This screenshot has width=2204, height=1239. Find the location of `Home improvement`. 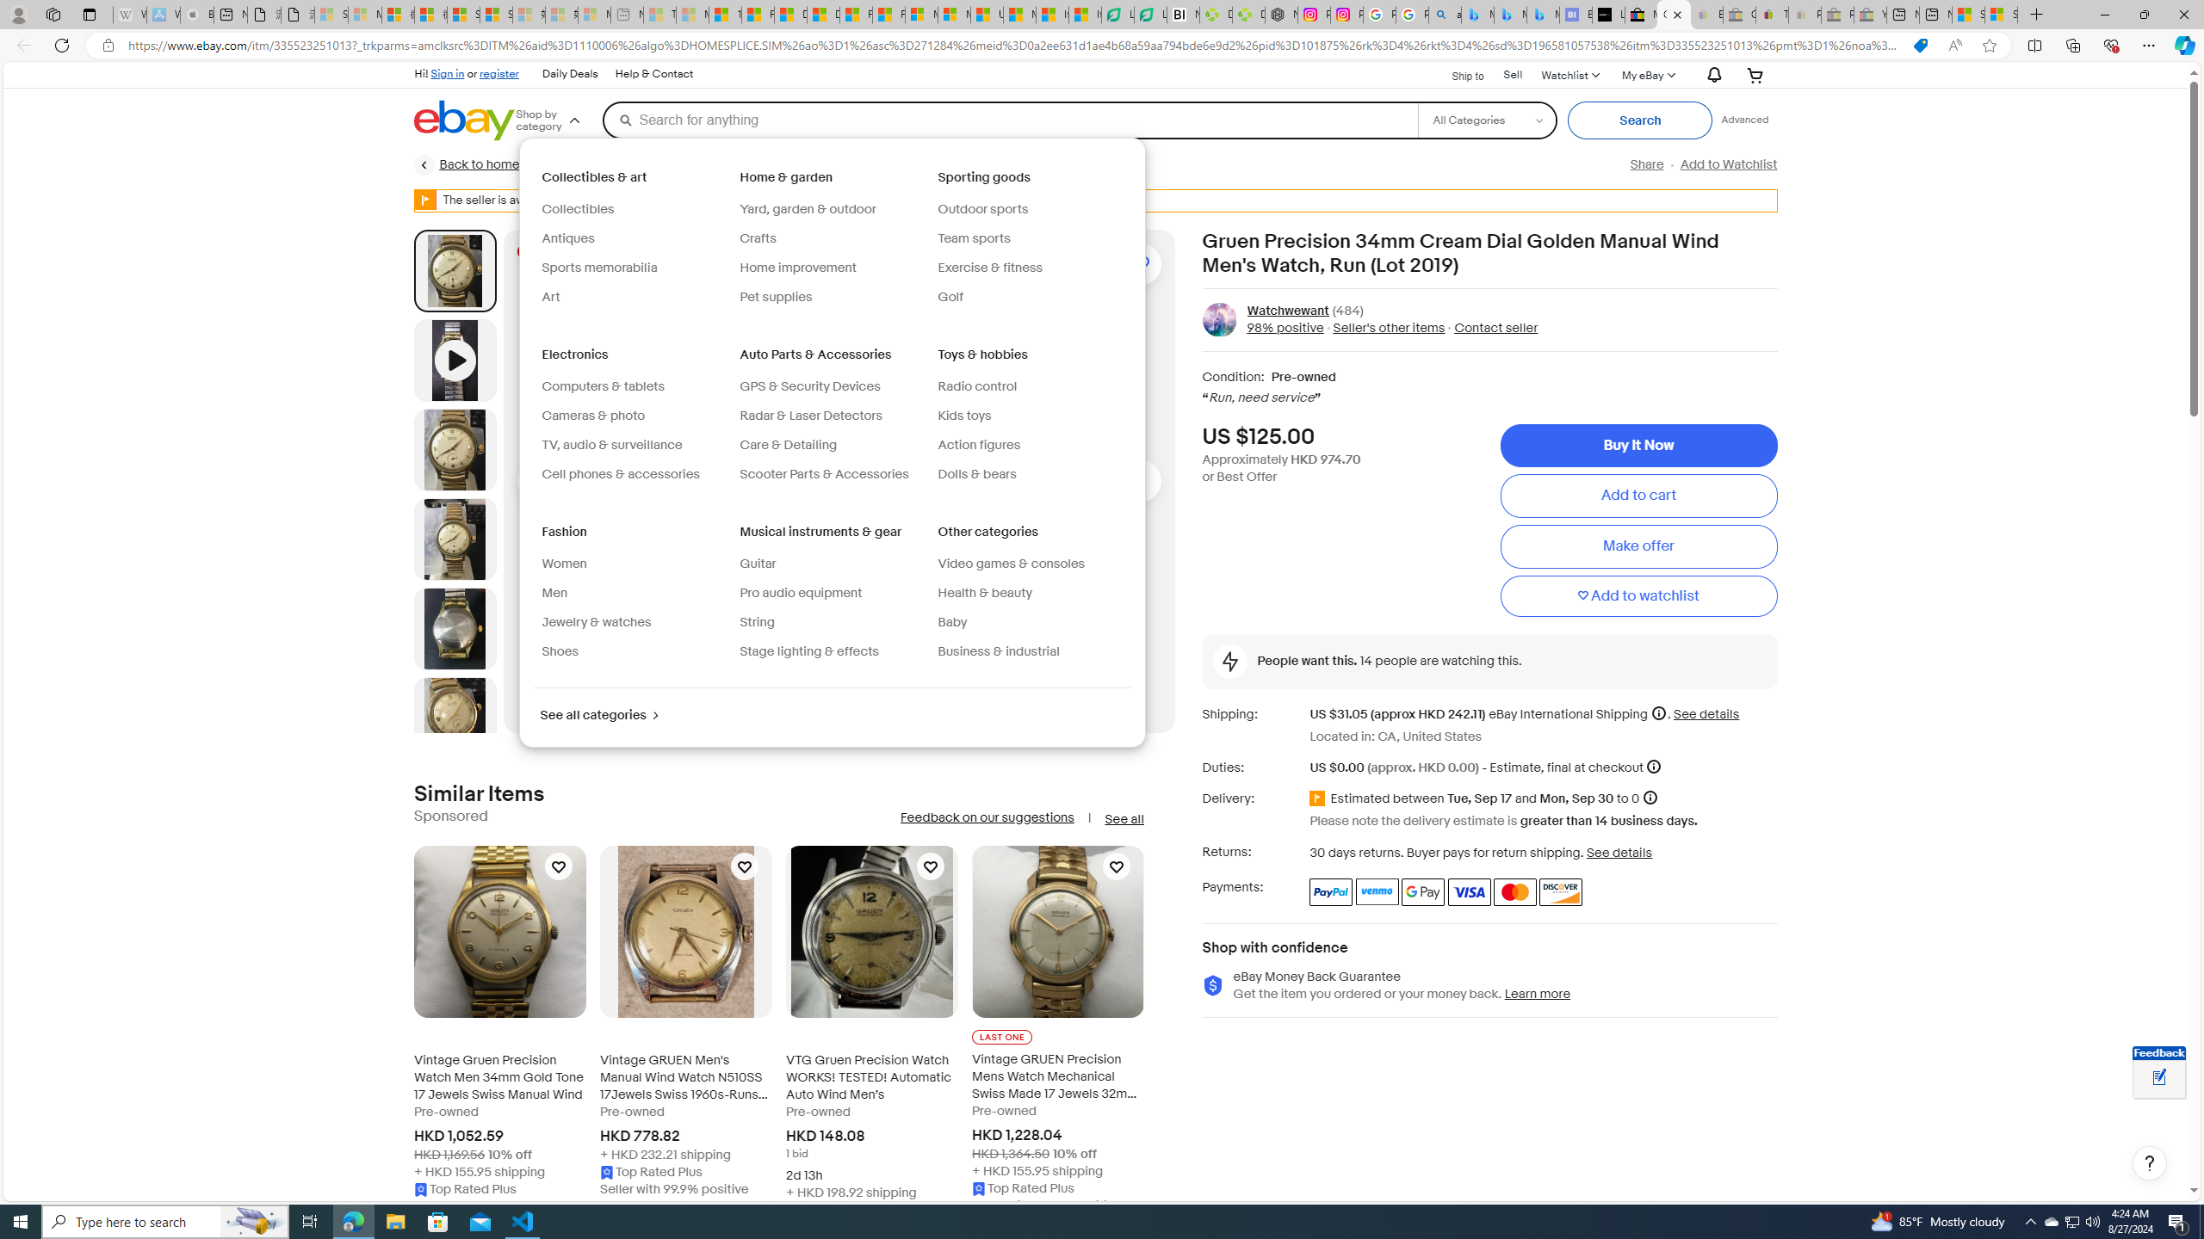

Home improvement is located at coordinates (832, 268).